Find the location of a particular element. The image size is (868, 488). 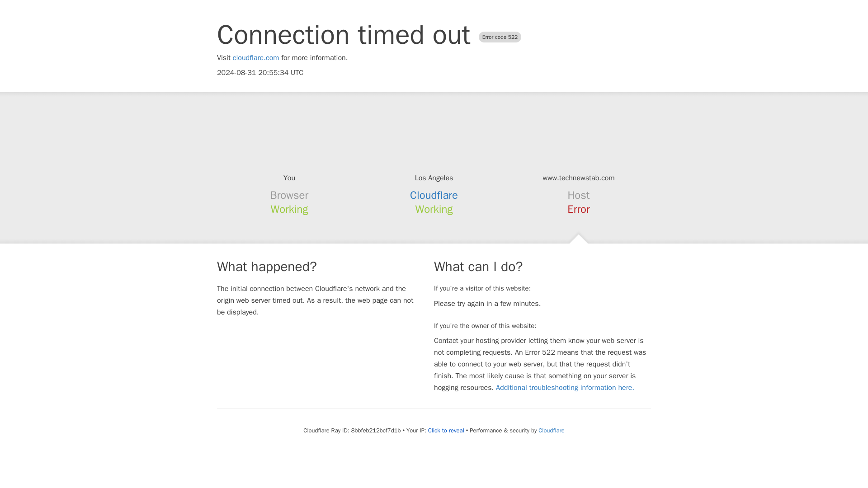

Cloudflare is located at coordinates (551, 430).